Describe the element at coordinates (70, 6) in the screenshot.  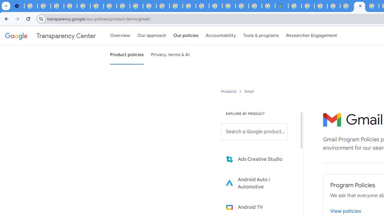
I see `Google Account Help` at that location.